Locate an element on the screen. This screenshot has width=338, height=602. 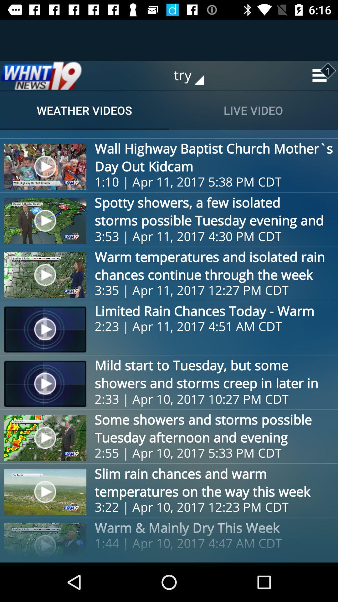
jump to try is located at coordinates (193, 75).